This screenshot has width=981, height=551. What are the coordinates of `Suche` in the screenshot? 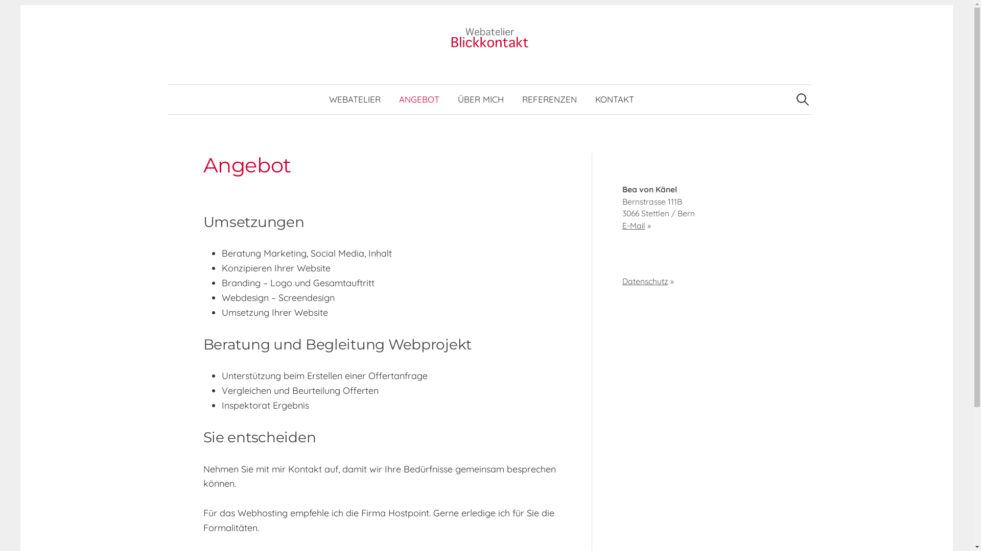 It's located at (13, 13).